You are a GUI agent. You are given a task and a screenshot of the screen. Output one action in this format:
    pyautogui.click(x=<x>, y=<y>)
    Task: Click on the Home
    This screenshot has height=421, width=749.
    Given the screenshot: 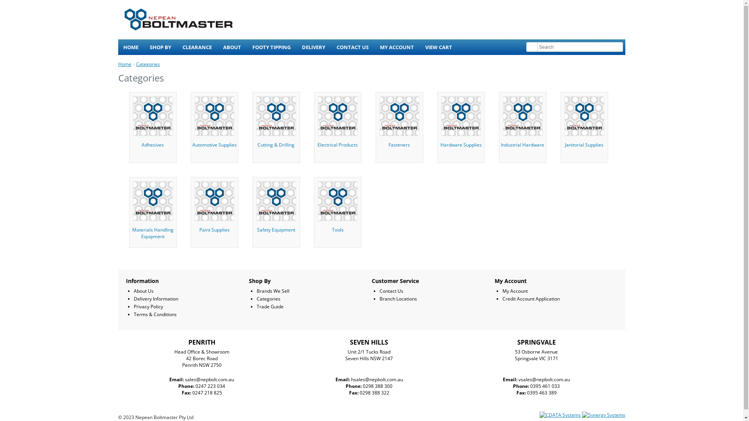 What is the action you would take?
    pyautogui.click(x=124, y=64)
    